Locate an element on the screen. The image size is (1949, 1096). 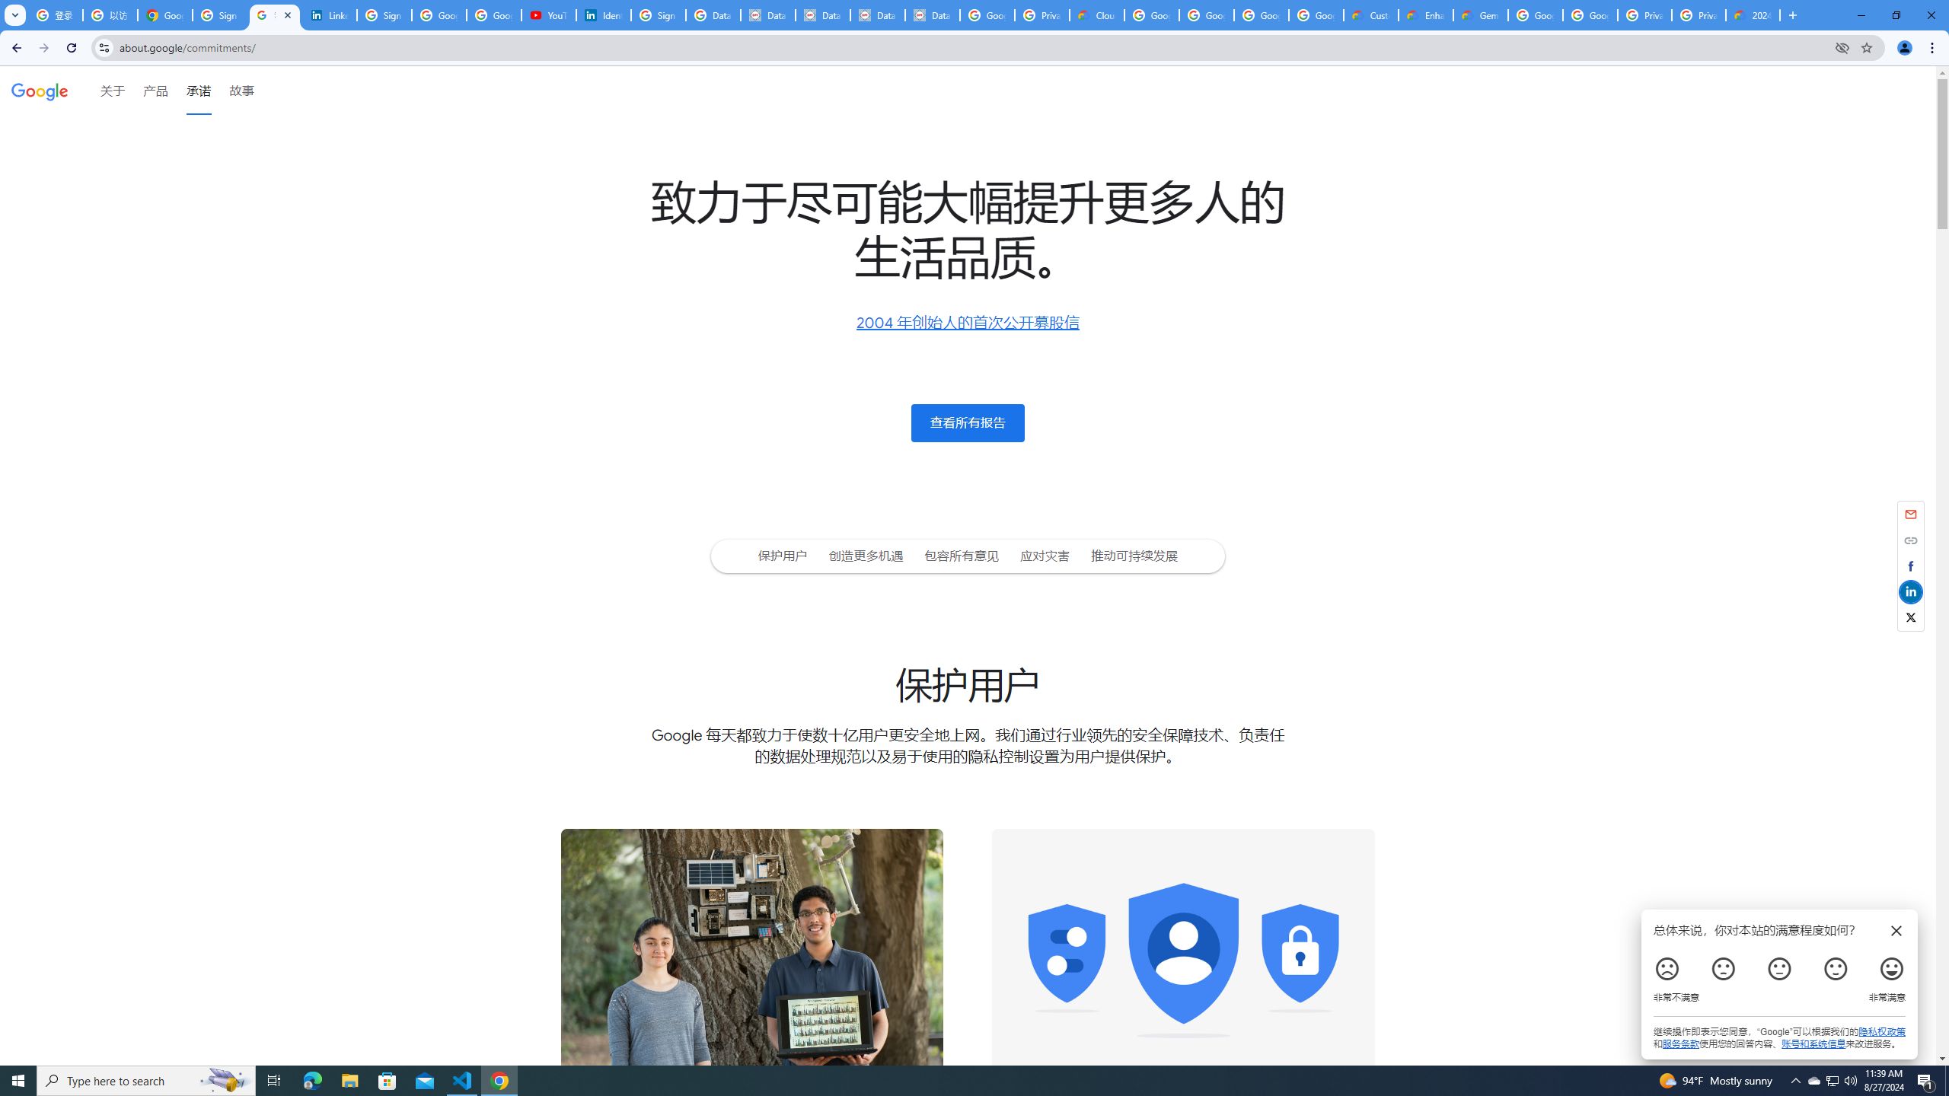
LinkedIn Privacy Policy is located at coordinates (330, 15).